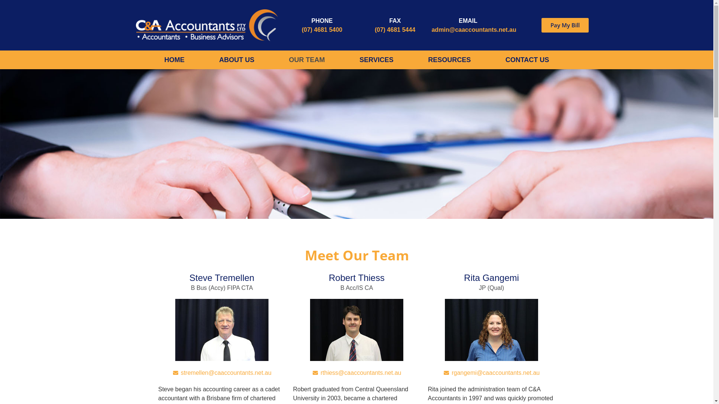  I want to click on CONTACT US, so click(527, 60).